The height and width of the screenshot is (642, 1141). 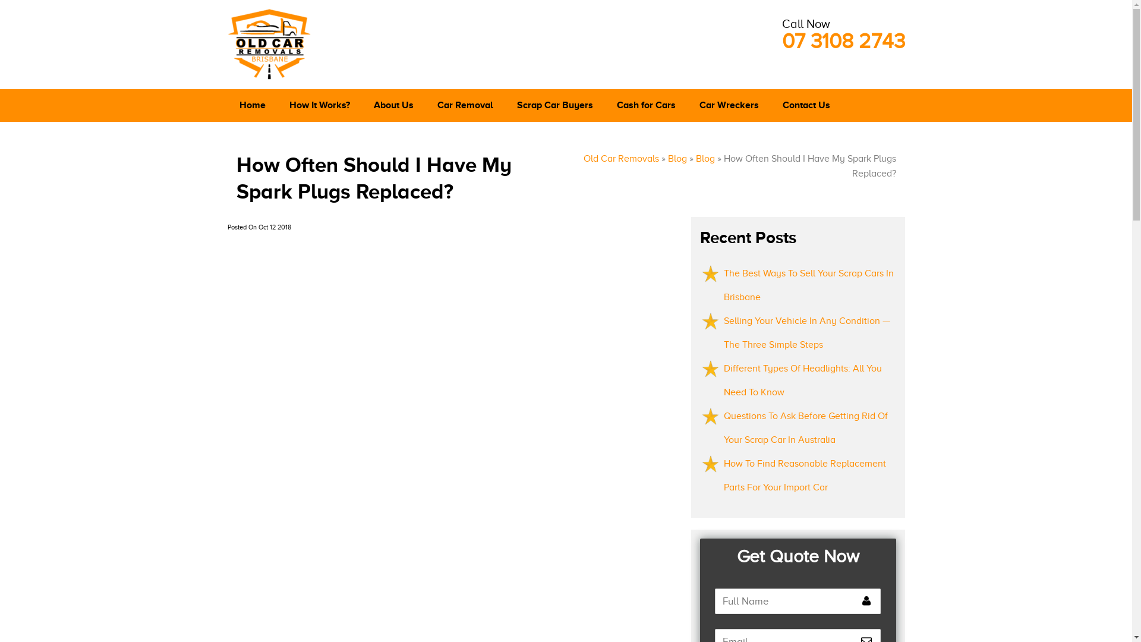 I want to click on Different Types Of Headlights: All You Need To Know, so click(x=803, y=380).